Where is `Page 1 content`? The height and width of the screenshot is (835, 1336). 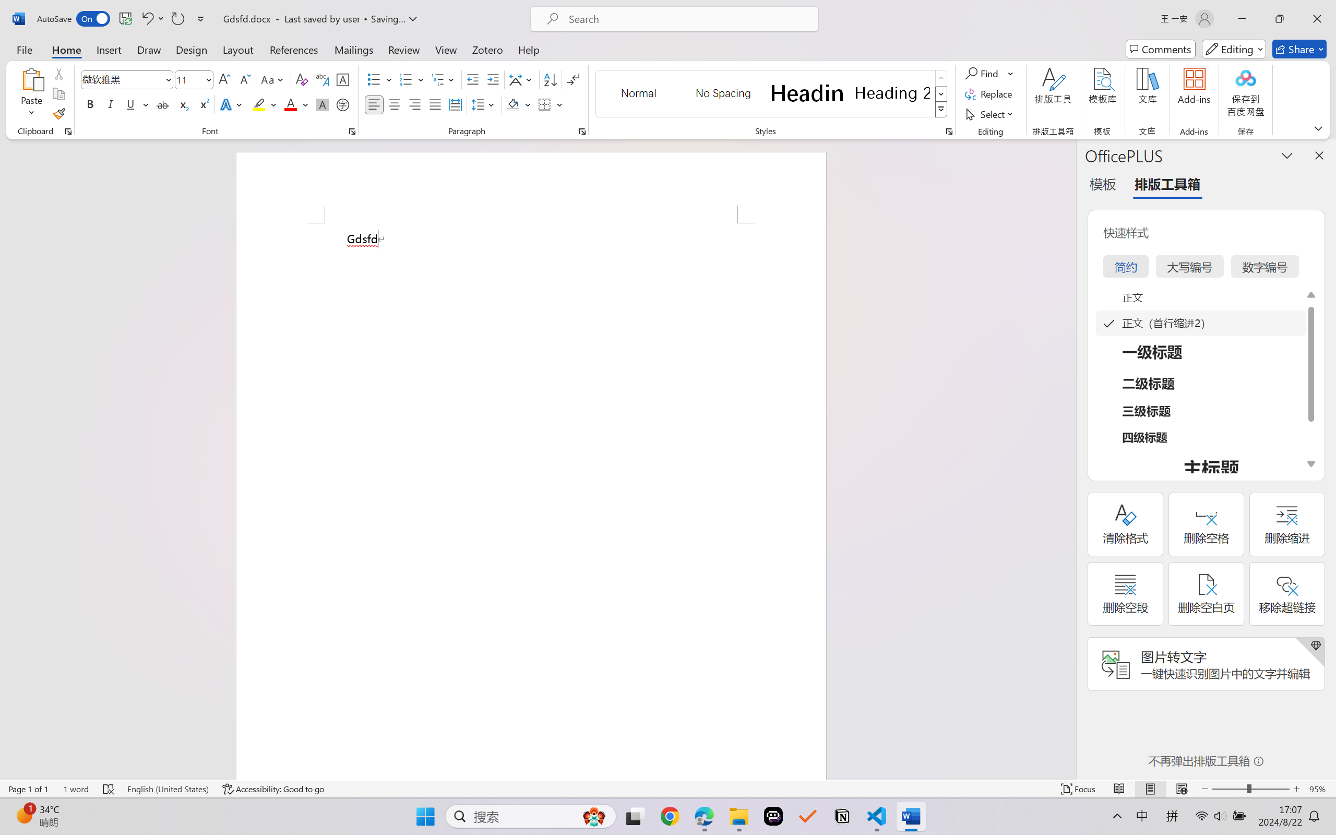 Page 1 content is located at coordinates (531, 502).